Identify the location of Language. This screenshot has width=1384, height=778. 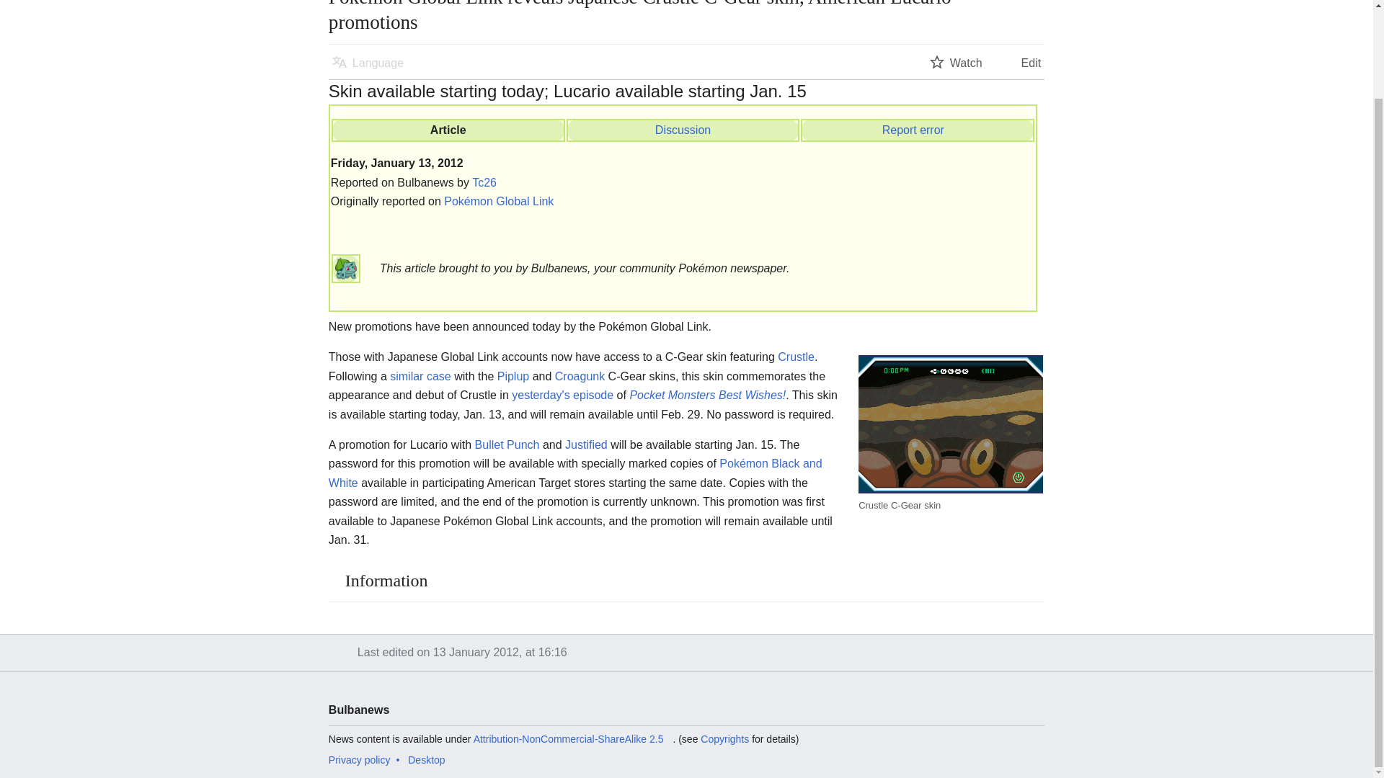
(368, 62).